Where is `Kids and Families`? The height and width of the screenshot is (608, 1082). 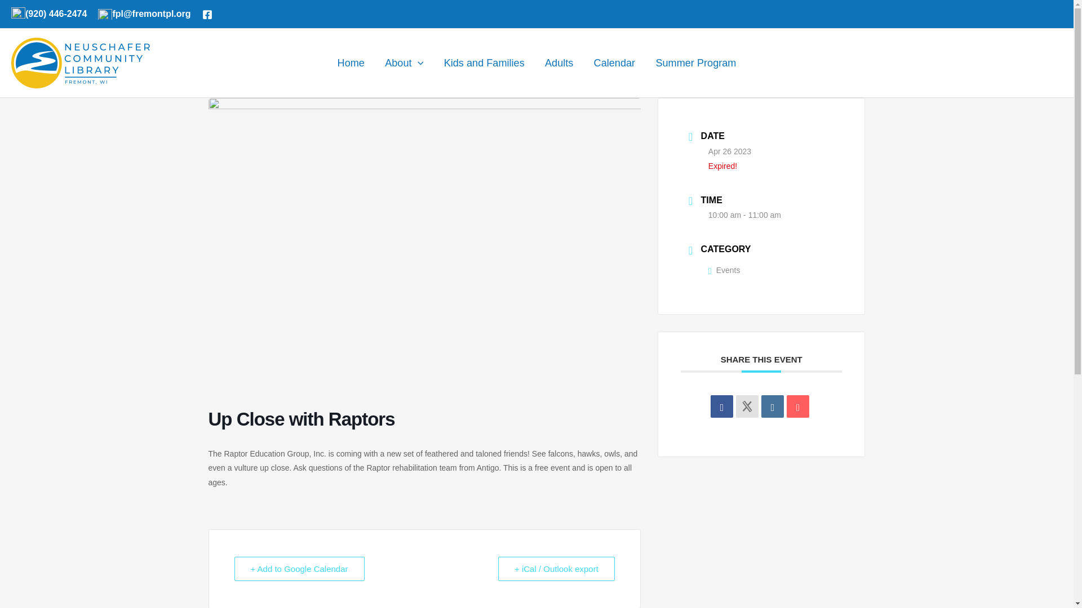
Kids and Families is located at coordinates (484, 62).